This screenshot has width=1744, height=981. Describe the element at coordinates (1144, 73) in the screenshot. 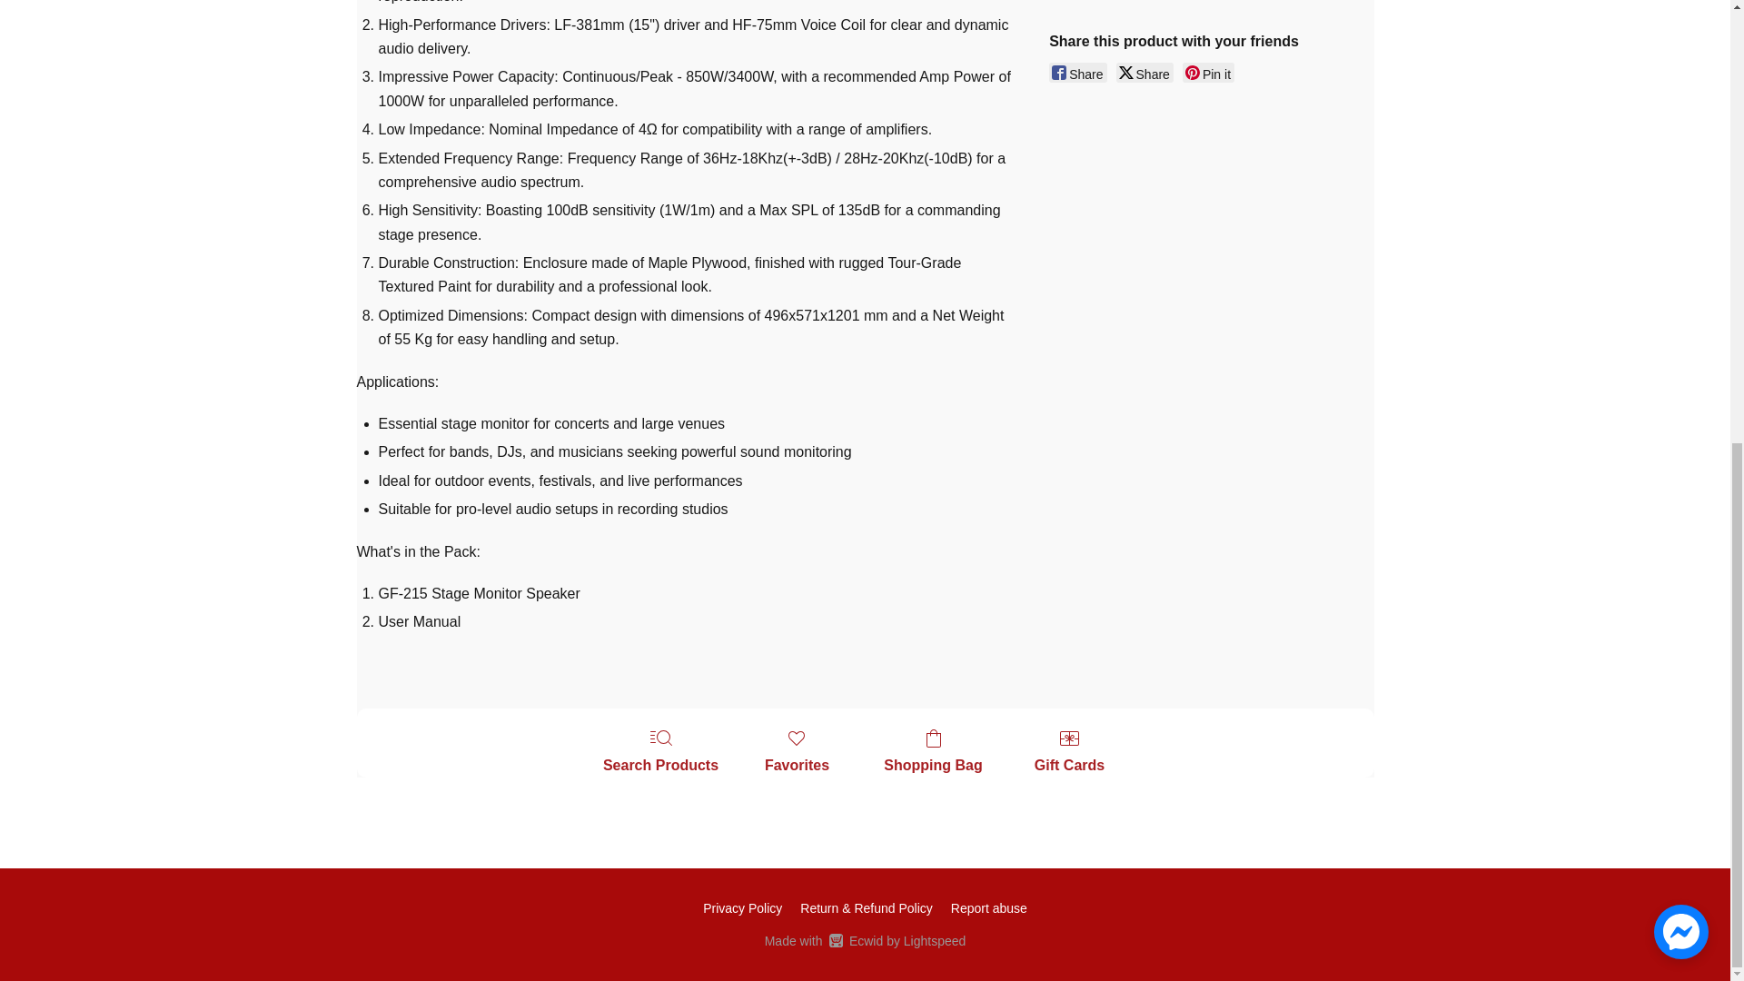

I see `Share` at that location.